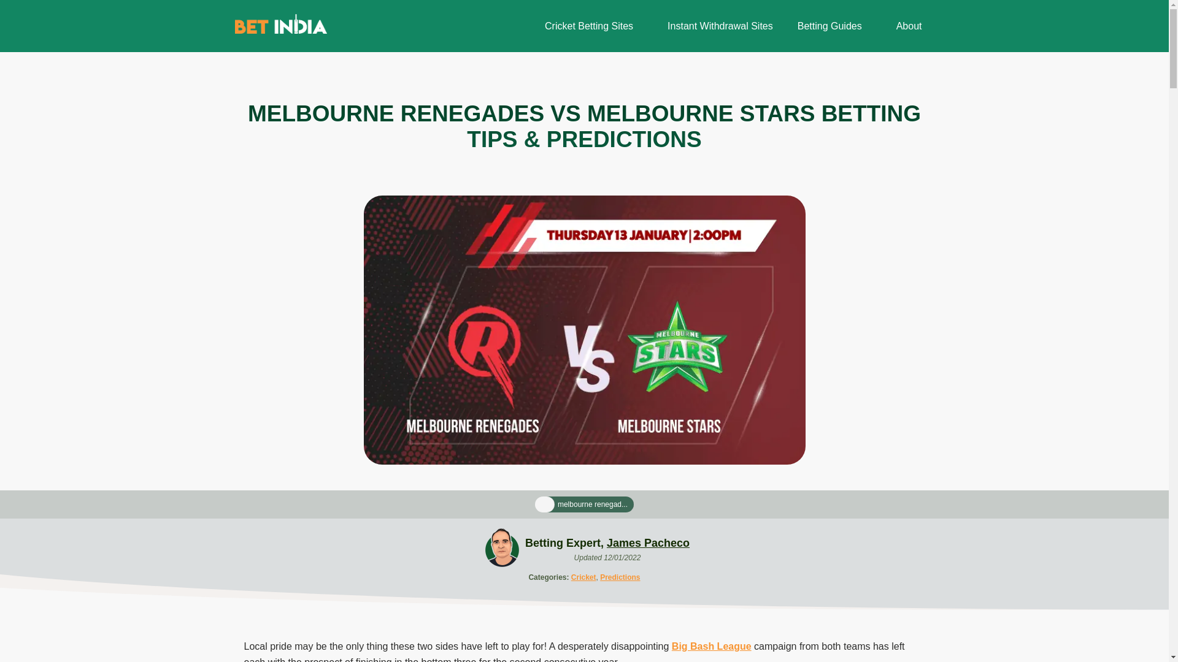 The height and width of the screenshot is (662, 1178). What do you see at coordinates (566, 543) in the screenshot?
I see `Betting Expert,` at bounding box center [566, 543].